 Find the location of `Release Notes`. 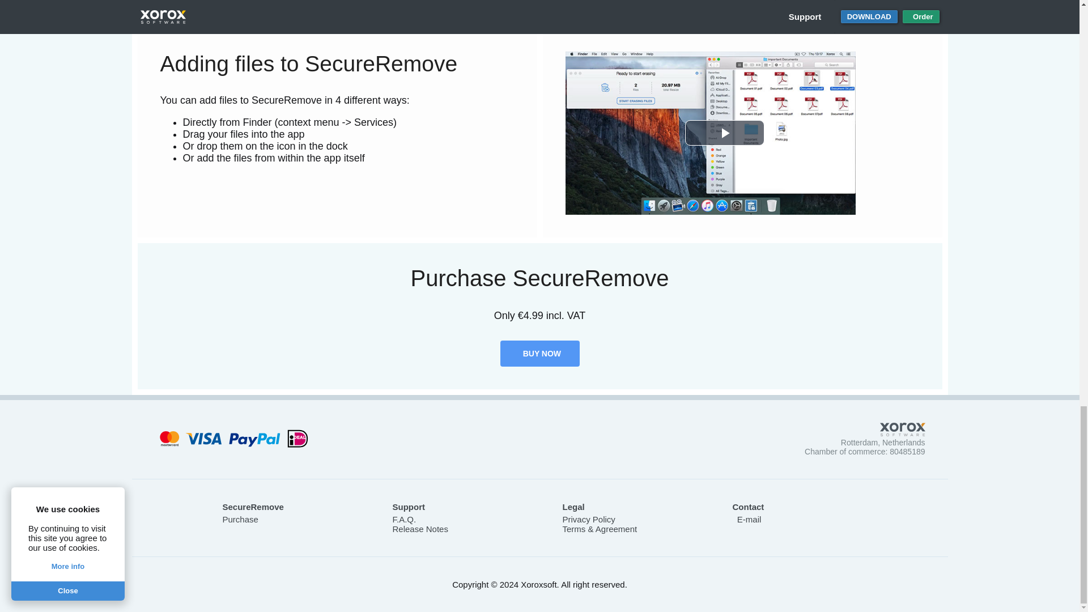

Release Notes is located at coordinates (419, 528).